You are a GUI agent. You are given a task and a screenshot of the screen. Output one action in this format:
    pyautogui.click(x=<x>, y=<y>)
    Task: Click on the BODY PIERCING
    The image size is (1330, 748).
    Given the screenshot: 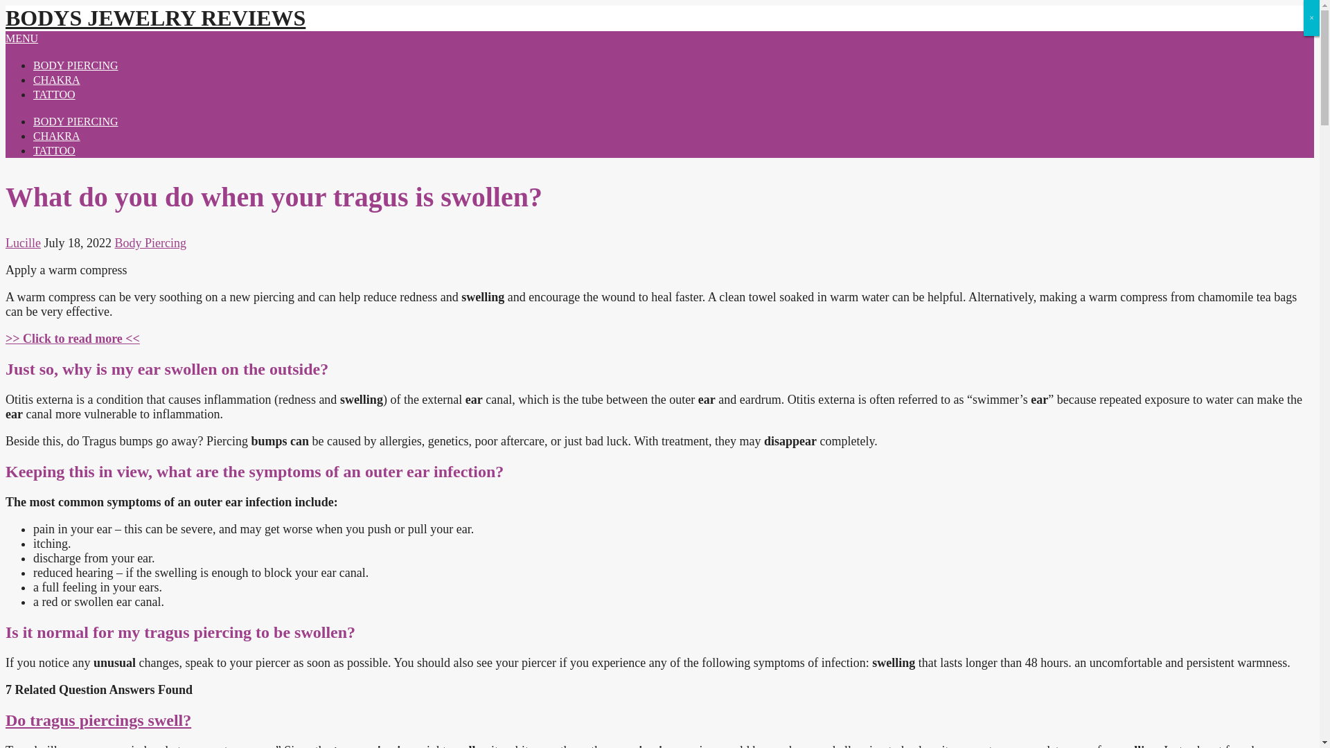 What is the action you would take?
    pyautogui.click(x=76, y=121)
    